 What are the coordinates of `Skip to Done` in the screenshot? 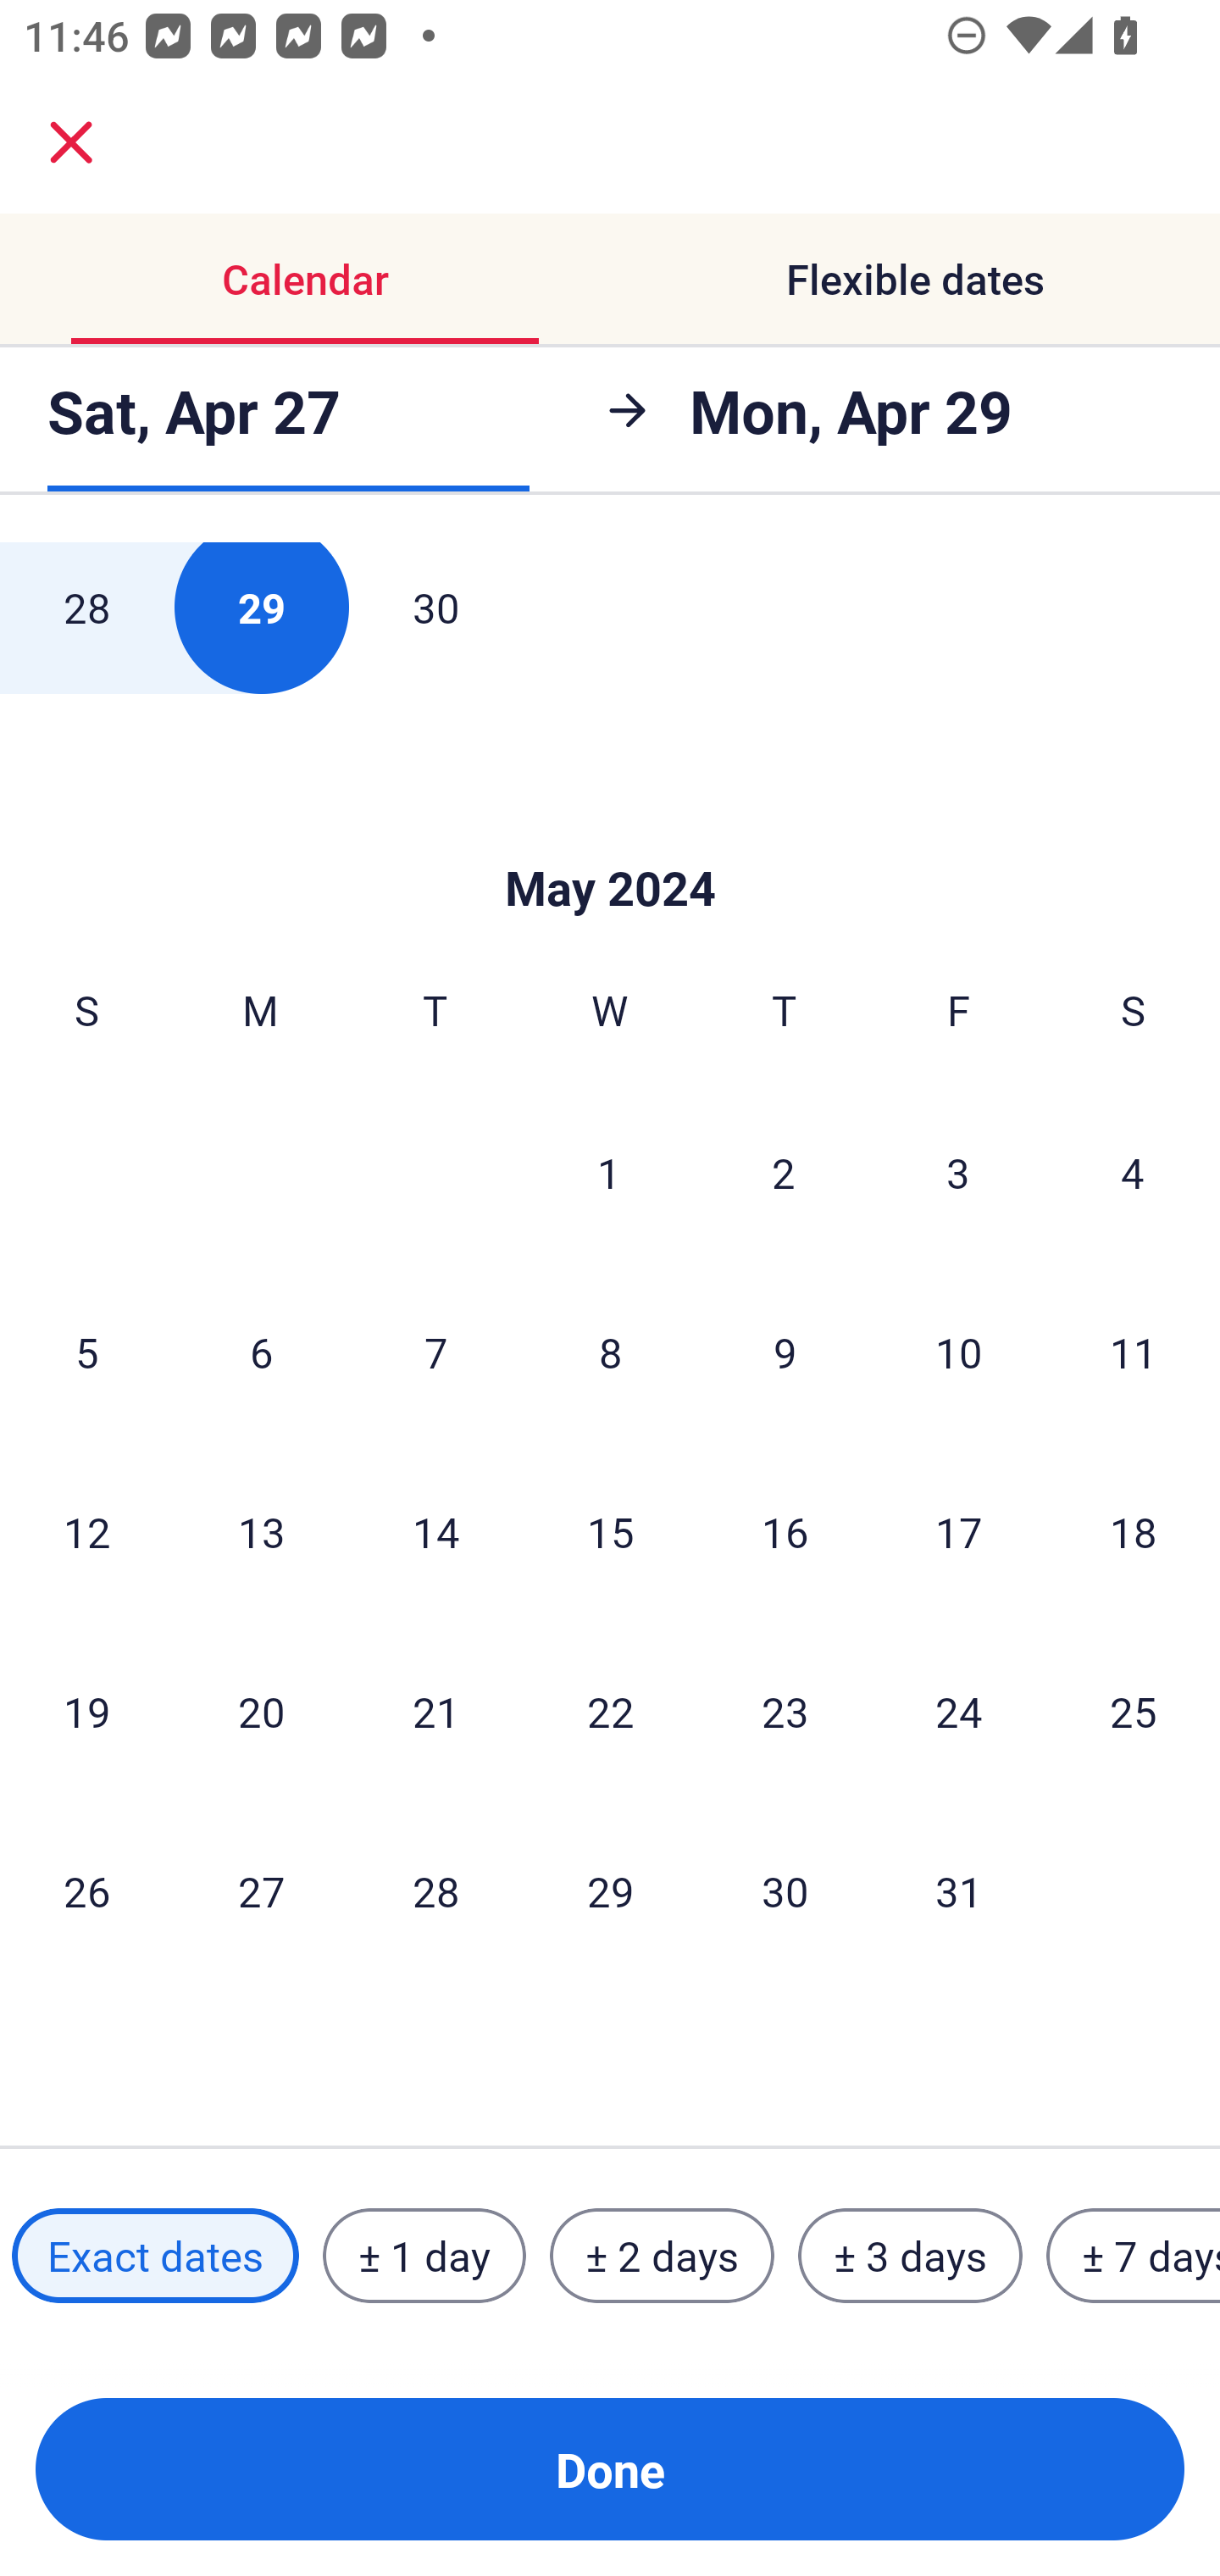 It's located at (610, 838).